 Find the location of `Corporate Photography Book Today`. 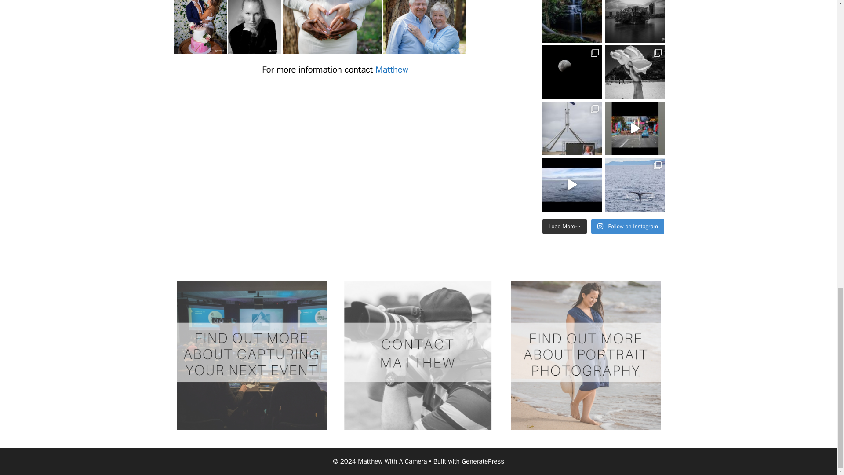

Corporate Photography Book Today is located at coordinates (251, 355).